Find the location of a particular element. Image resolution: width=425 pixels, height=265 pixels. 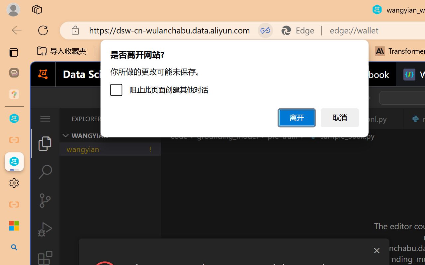

wangyian_dsw - DSW is located at coordinates (14, 119).